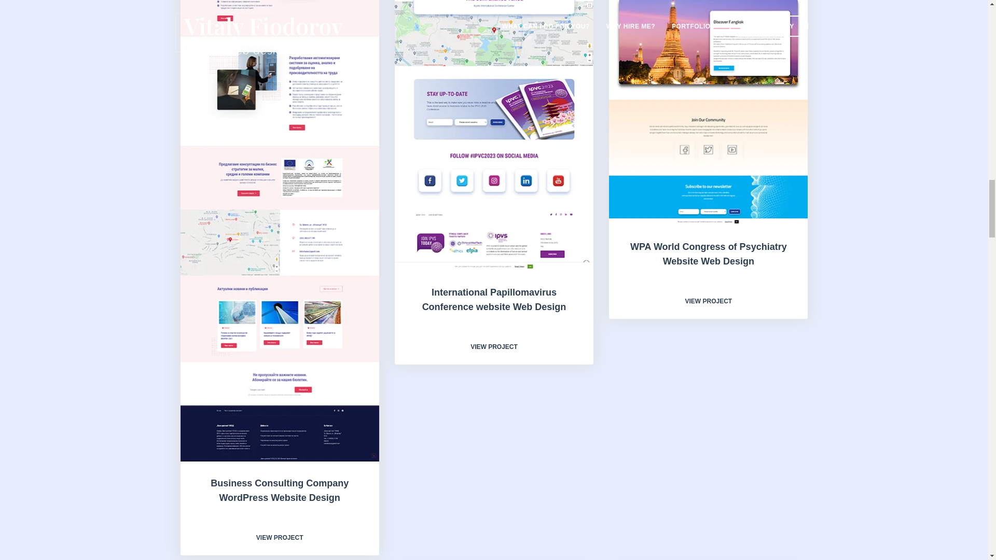 The image size is (996, 560). What do you see at coordinates (494, 347) in the screenshot?
I see `See the project` at bounding box center [494, 347].